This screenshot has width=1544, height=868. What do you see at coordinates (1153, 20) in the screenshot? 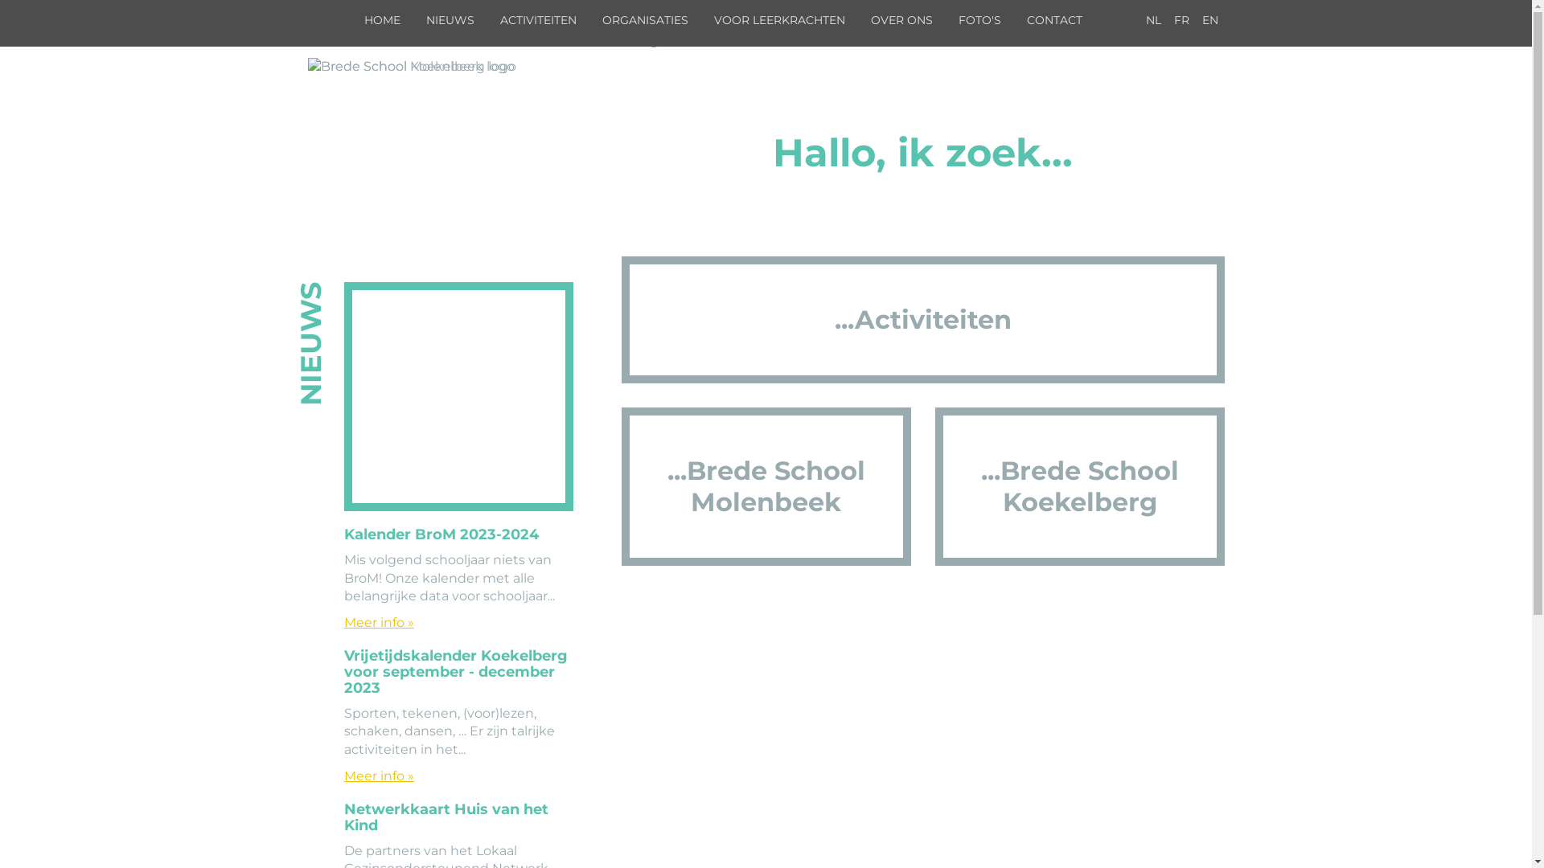
I see `NL` at bounding box center [1153, 20].